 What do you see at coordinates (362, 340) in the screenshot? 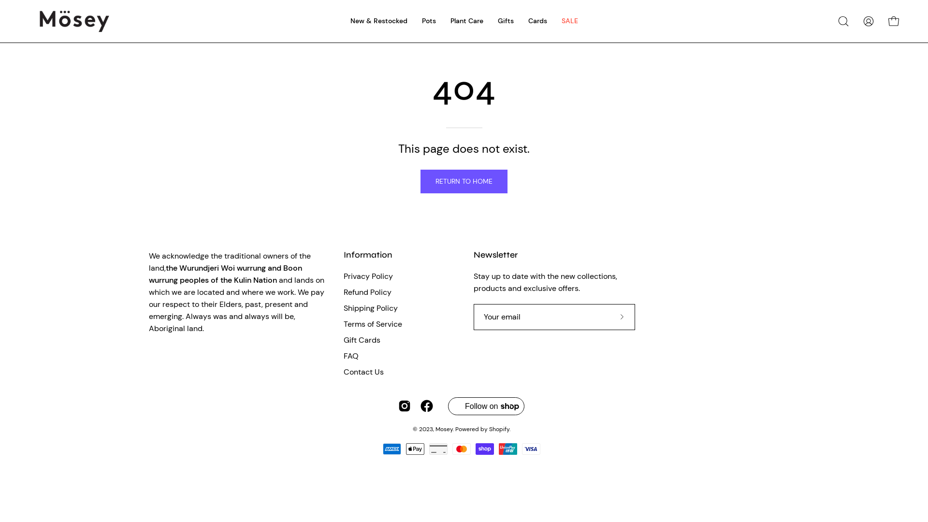
I see `Gift Cards` at bounding box center [362, 340].